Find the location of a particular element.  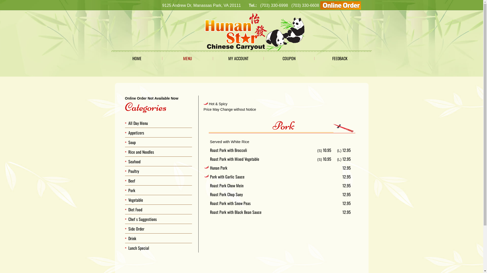

Rice and Noodles is located at coordinates (141, 152).